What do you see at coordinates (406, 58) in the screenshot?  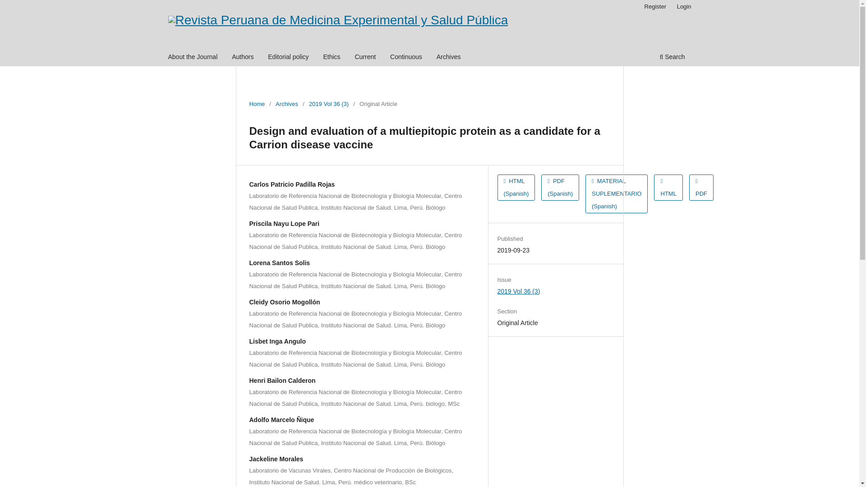 I see `Continuous` at bounding box center [406, 58].